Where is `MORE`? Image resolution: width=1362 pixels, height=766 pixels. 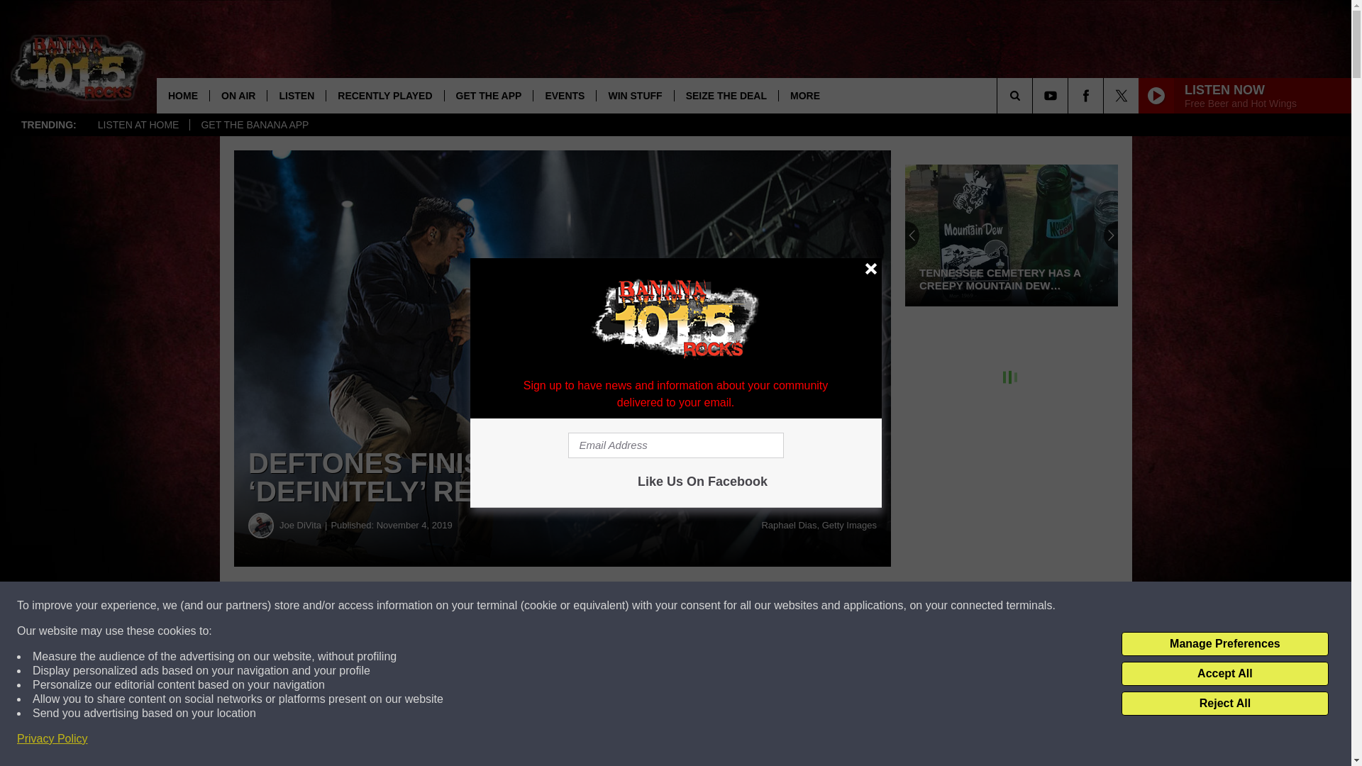 MORE is located at coordinates (804, 95).